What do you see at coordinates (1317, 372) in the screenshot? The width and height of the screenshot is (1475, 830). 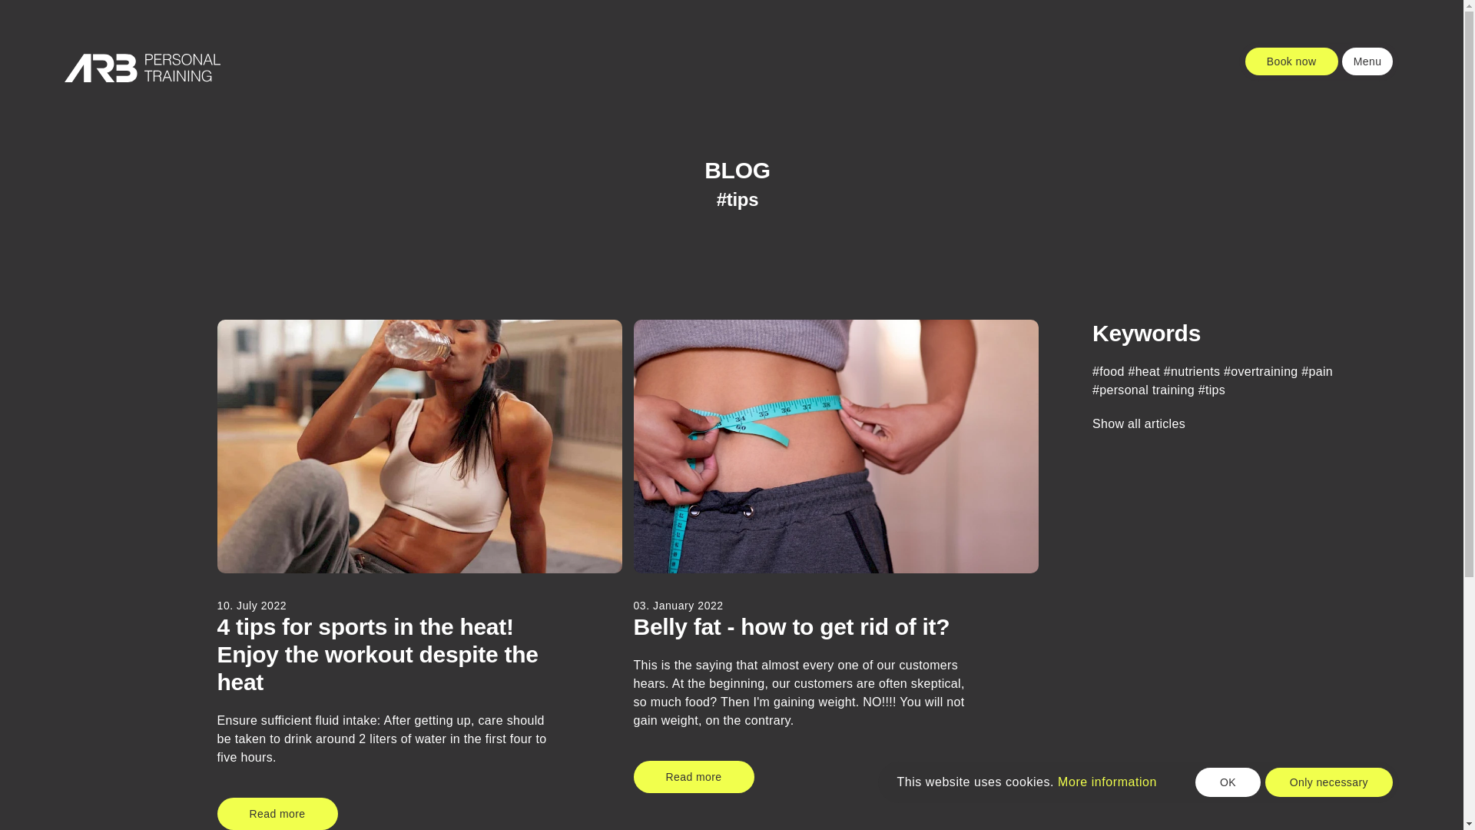 I see `pain` at bounding box center [1317, 372].